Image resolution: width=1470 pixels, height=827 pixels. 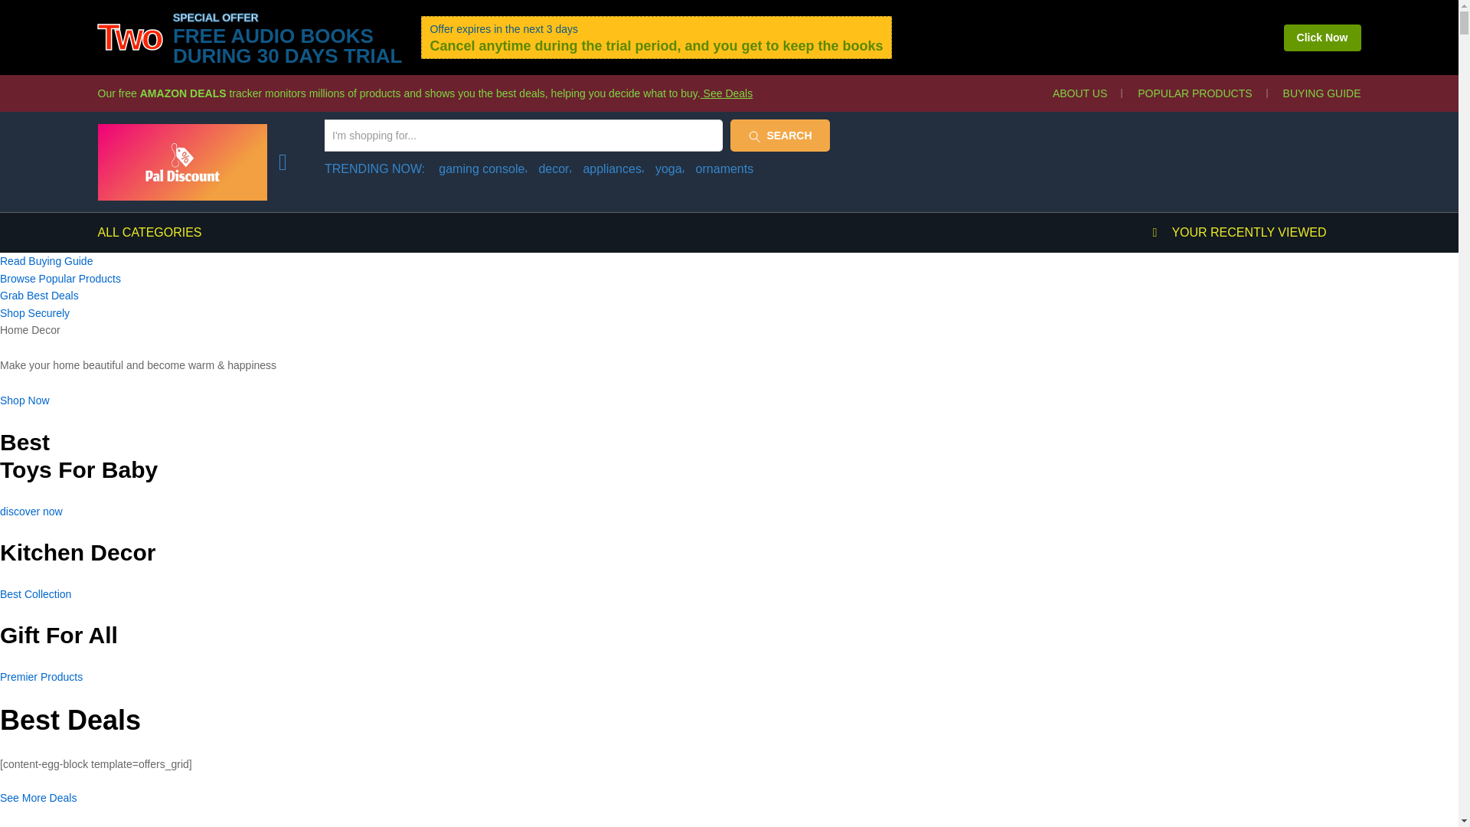 I want to click on SEARCH, so click(x=780, y=135).